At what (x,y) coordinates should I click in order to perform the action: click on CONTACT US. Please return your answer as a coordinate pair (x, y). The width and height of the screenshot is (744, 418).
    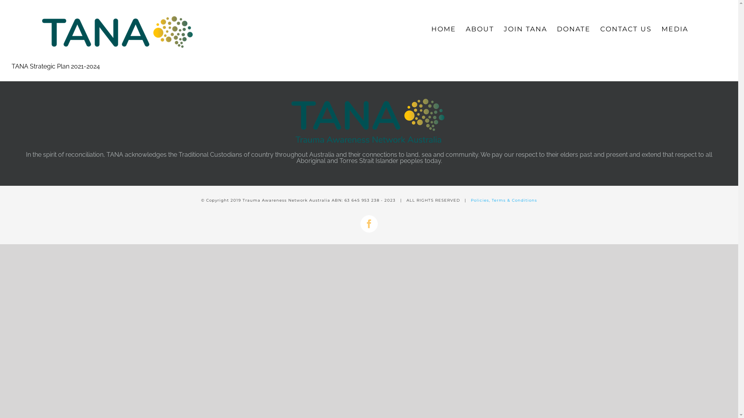
    Looking at the image, I should click on (626, 29).